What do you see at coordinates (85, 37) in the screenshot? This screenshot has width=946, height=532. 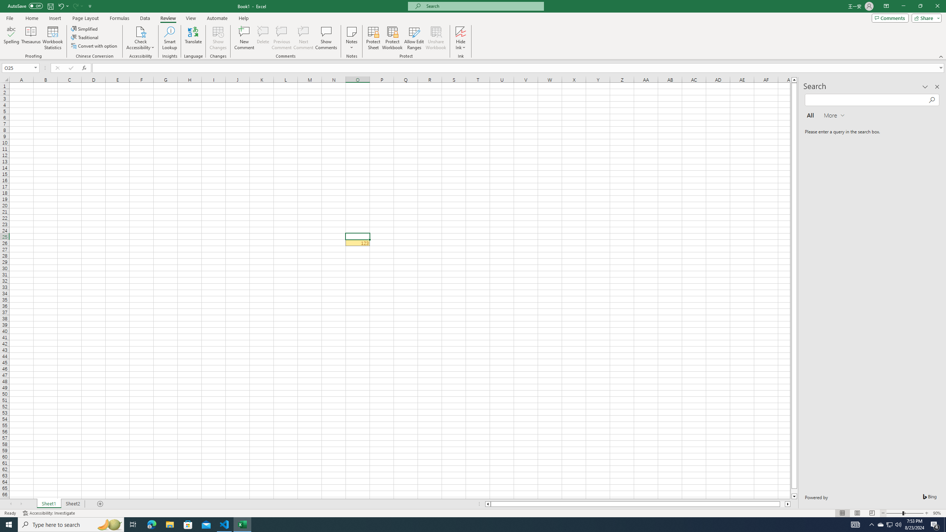 I see `Traditional` at bounding box center [85, 37].